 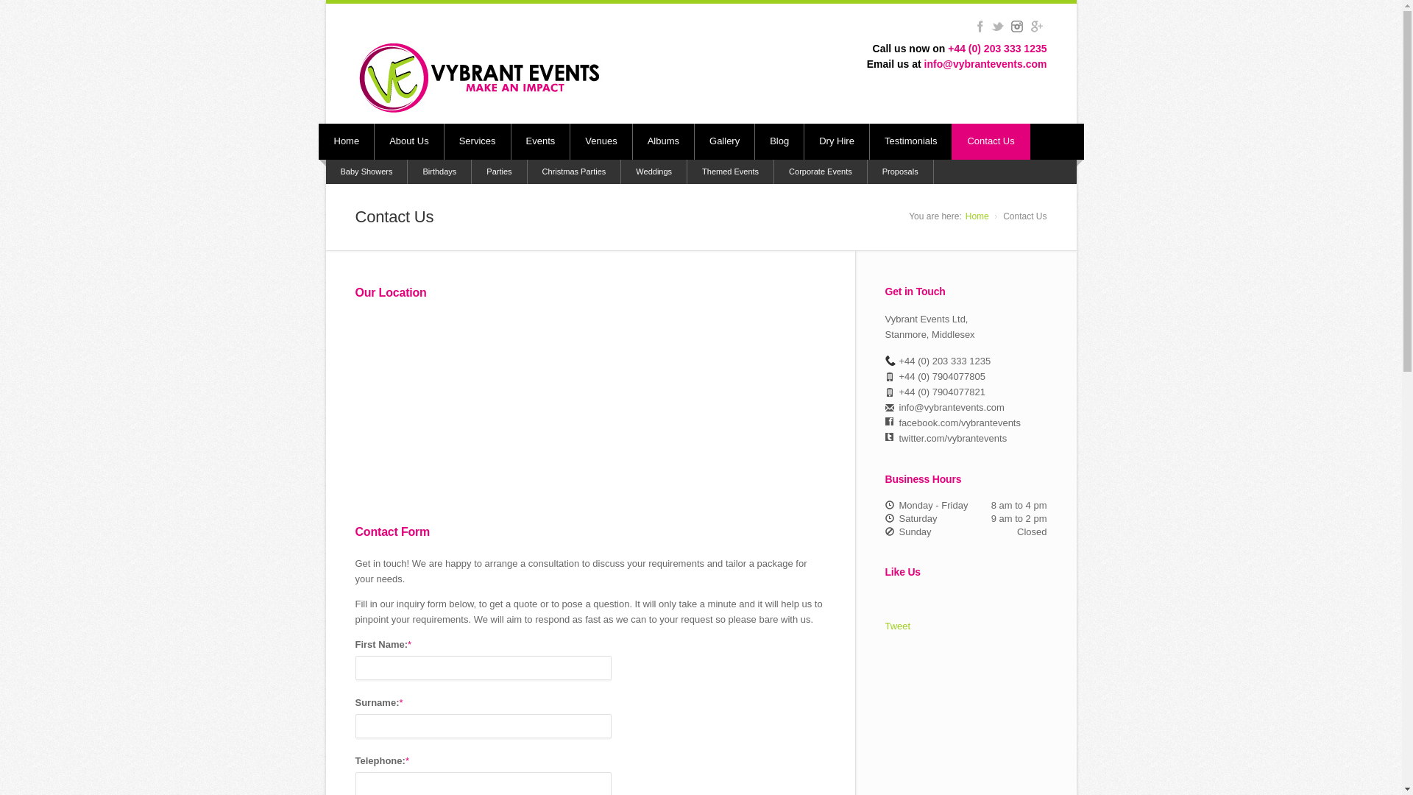 I want to click on Themed Events, so click(x=730, y=172).